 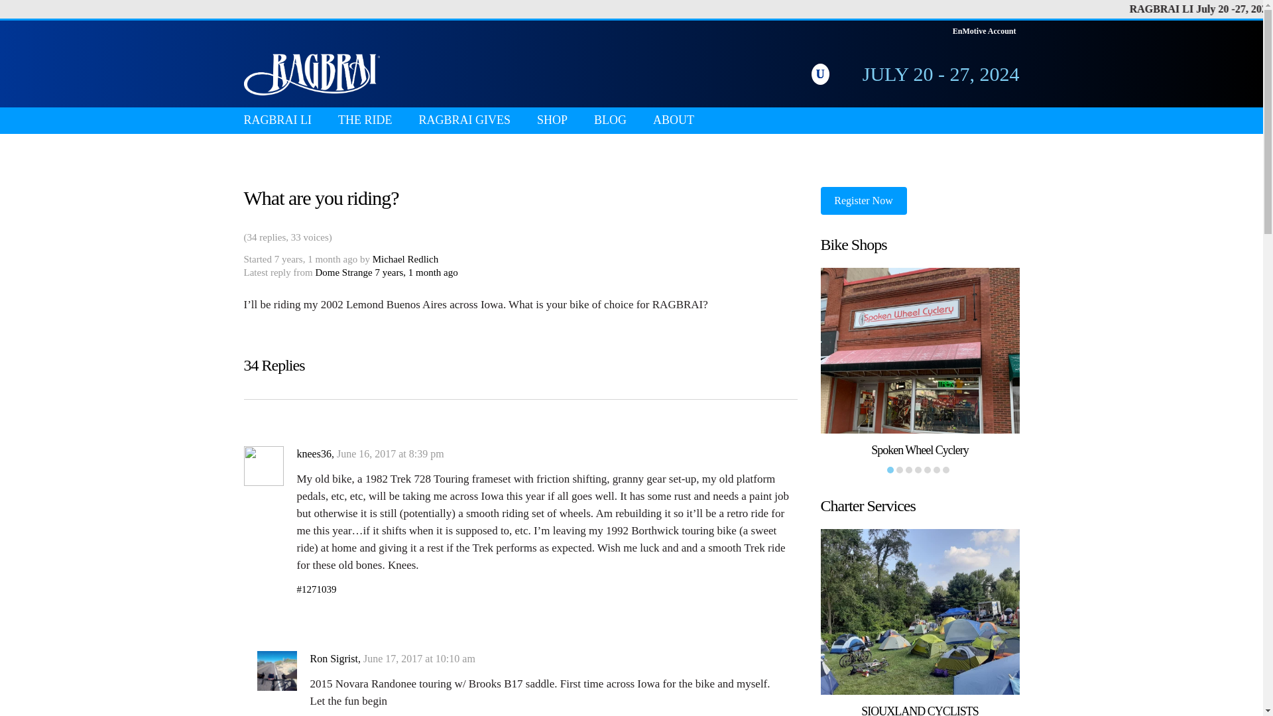 I want to click on BLOG, so click(x=610, y=121).